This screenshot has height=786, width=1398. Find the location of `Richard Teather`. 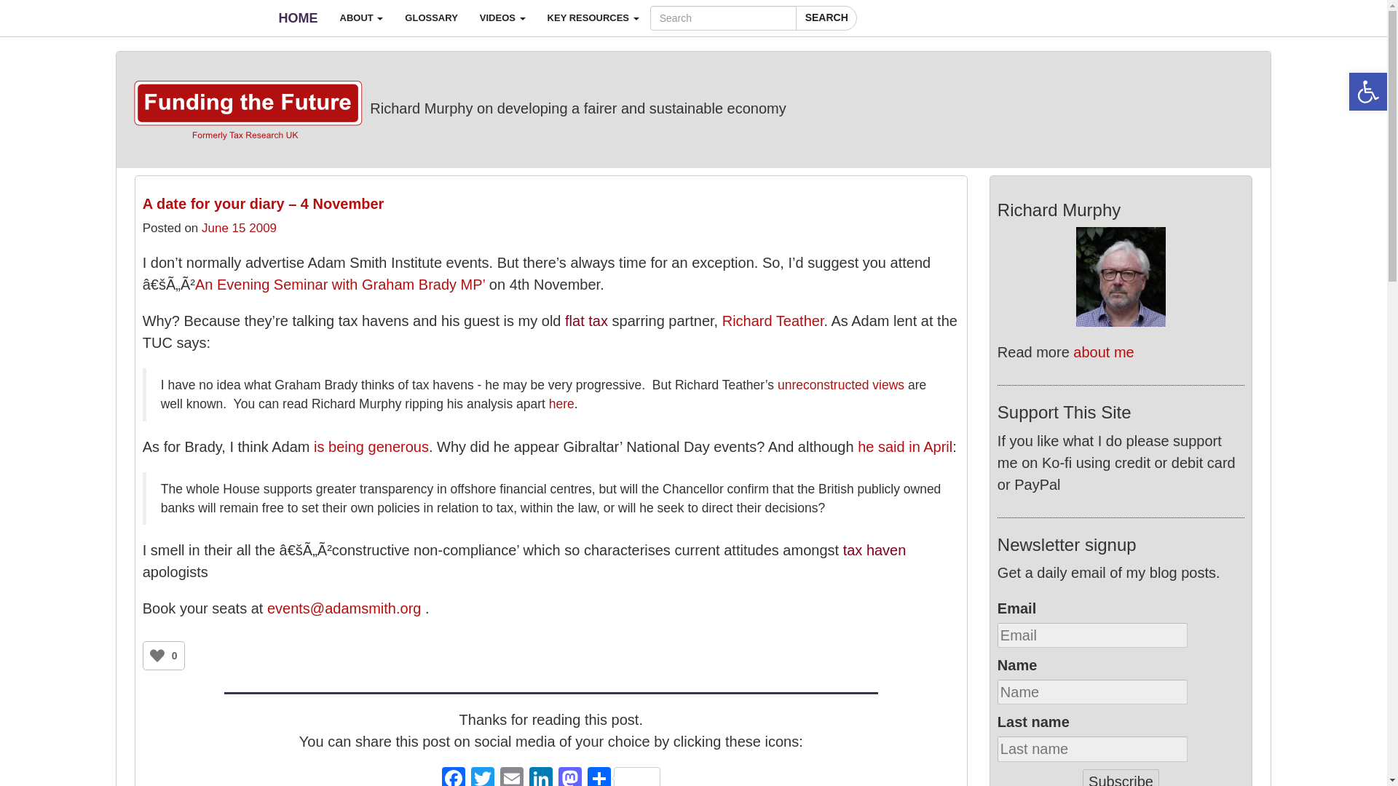

Richard Teather is located at coordinates (773, 320).